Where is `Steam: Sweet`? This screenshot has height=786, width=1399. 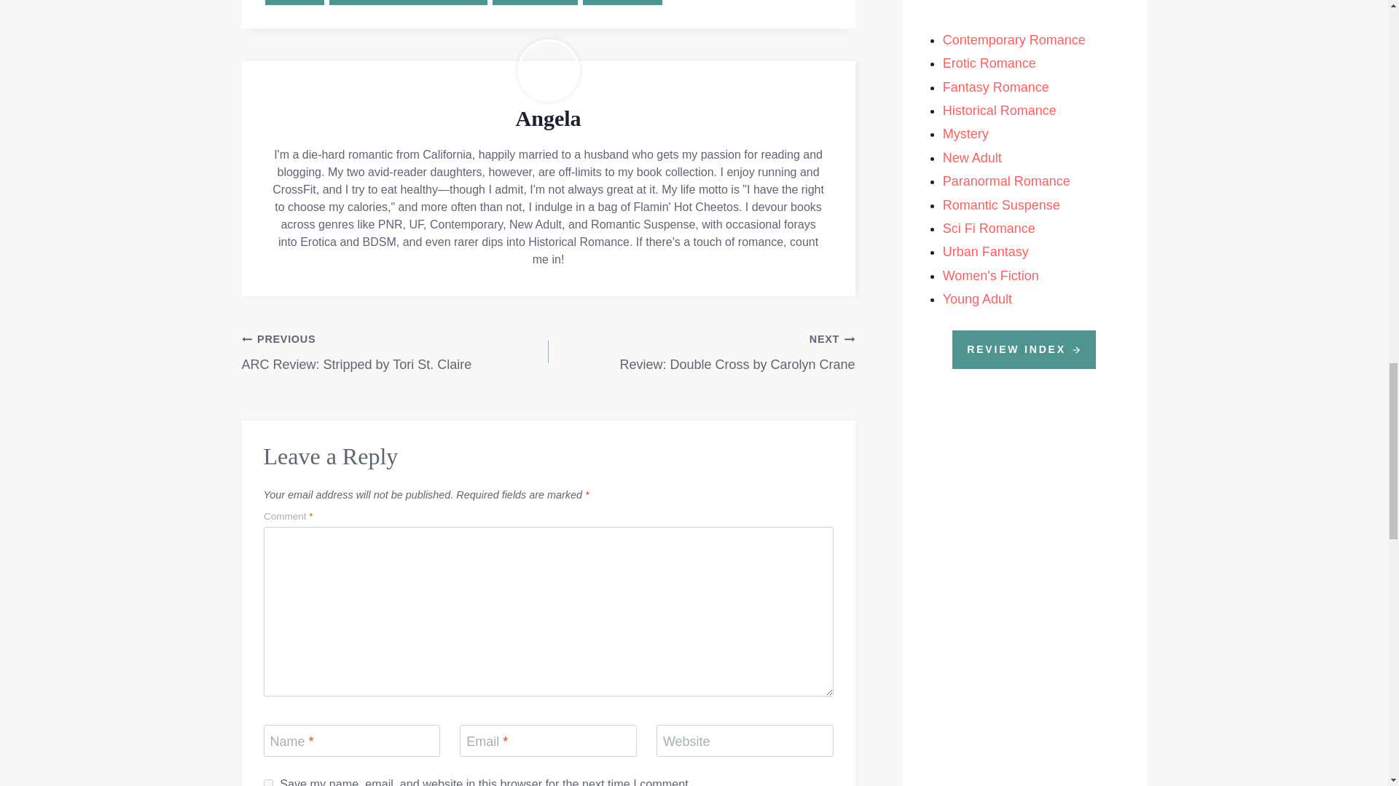 Steam: Sweet is located at coordinates (535, 2).